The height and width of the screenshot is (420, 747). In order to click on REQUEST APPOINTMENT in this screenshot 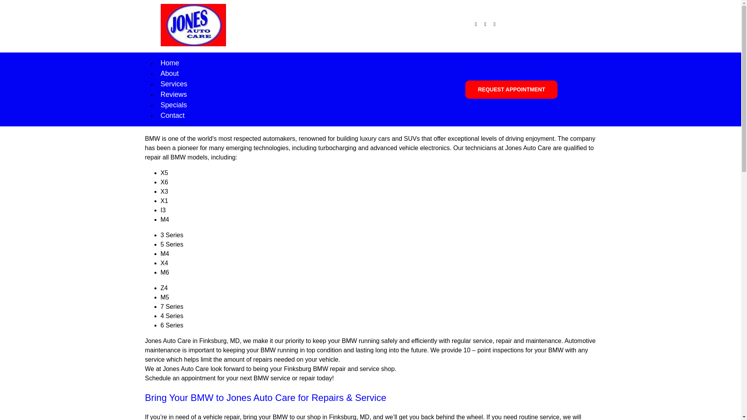, I will do `click(511, 89)`.